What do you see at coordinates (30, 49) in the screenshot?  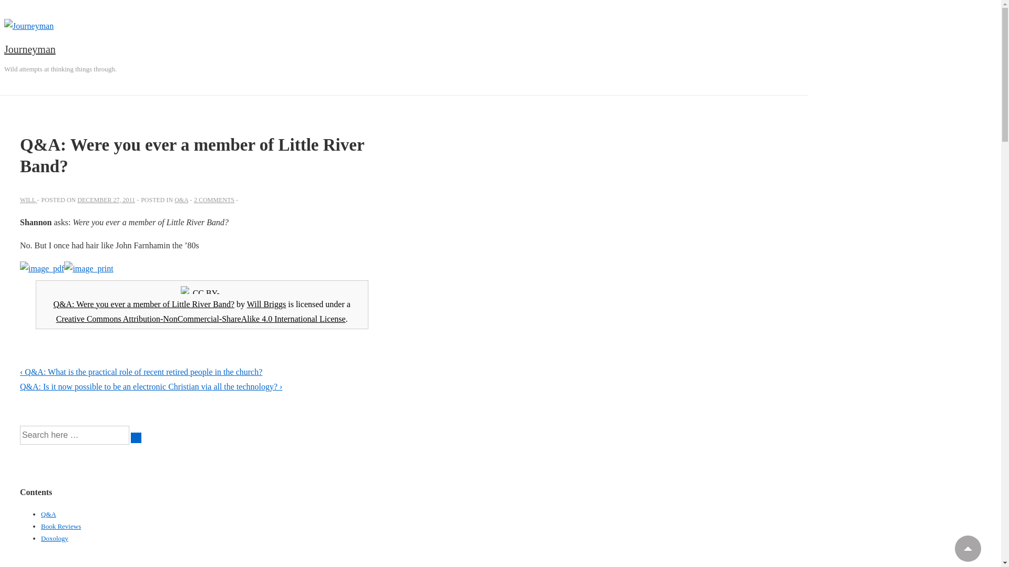 I see `Journeyman` at bounding box center [30, 49].